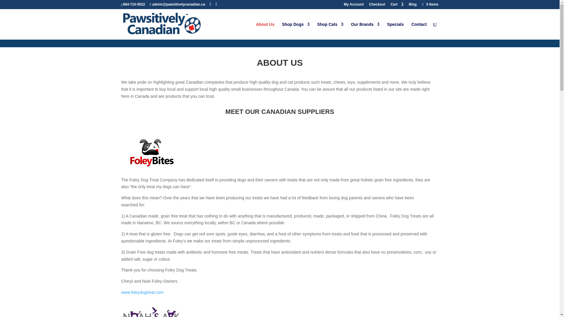  I want to click on Our Brands, so click(365, 31).